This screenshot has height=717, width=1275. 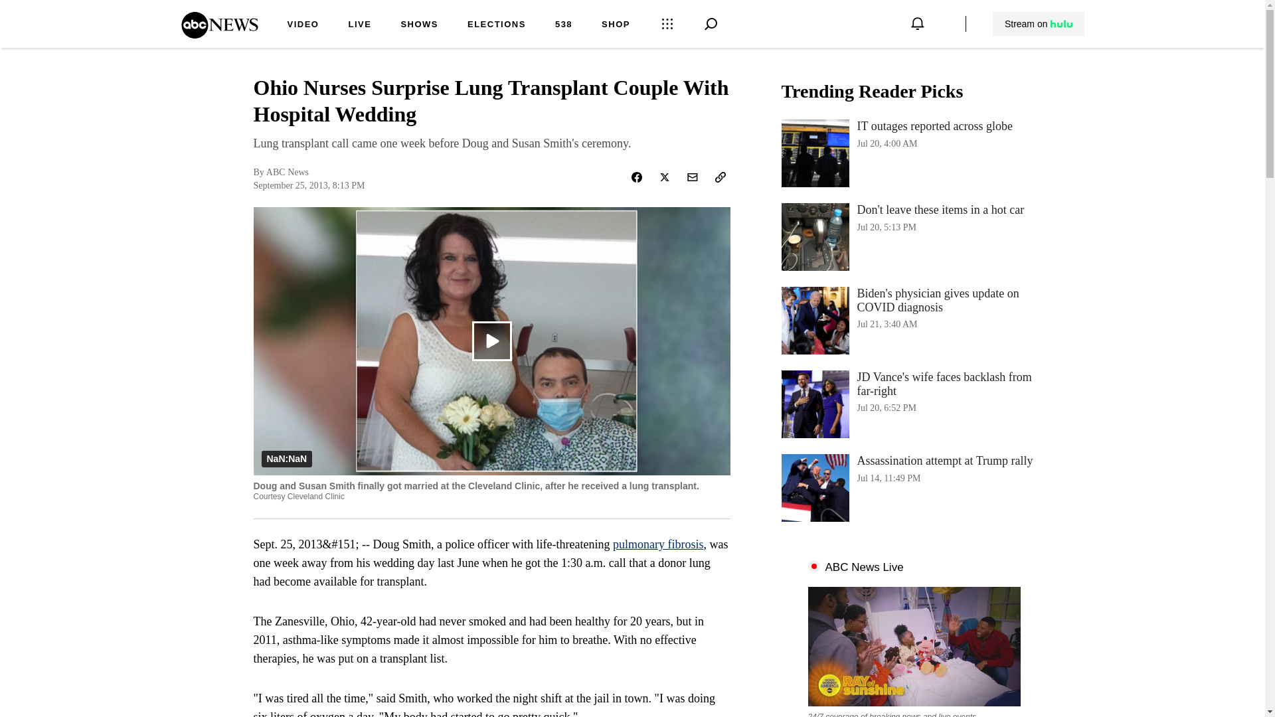 I want to click on LIVE, so click(x=497, y=25).